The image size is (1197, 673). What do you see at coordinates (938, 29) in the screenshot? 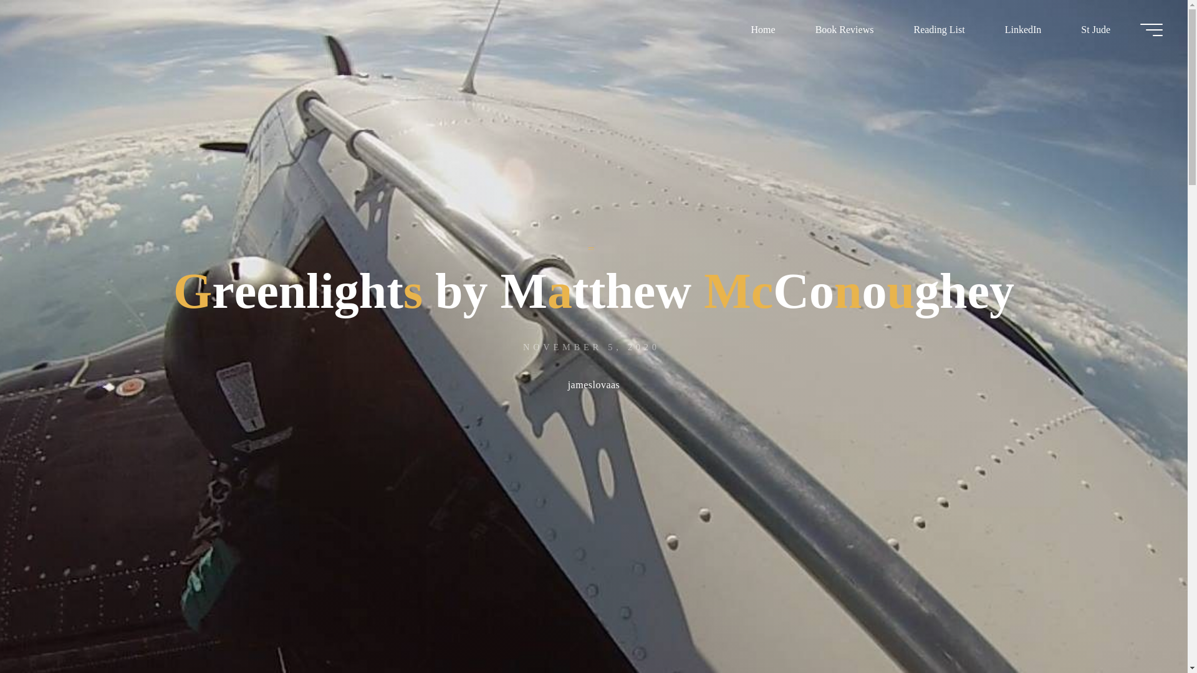
I see `Reading List` at bounding box center [938, 29].